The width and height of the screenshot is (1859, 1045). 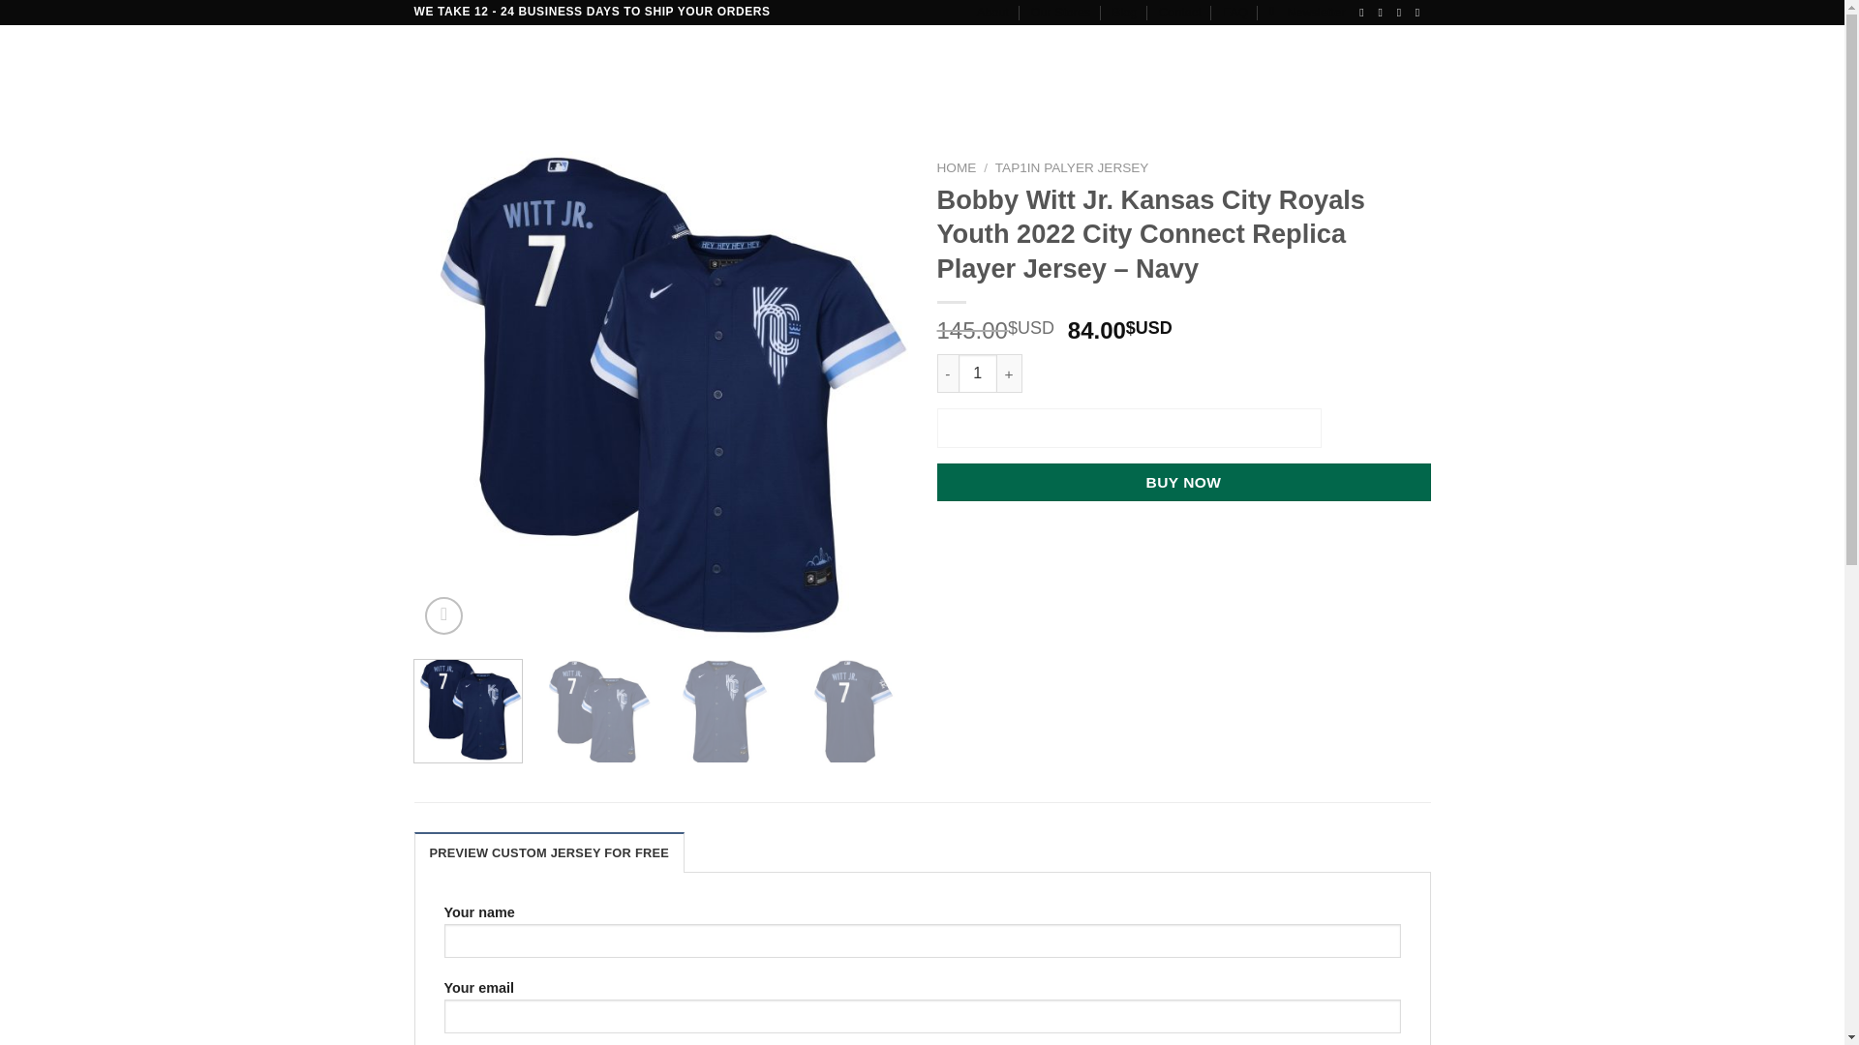 What do you see at coordinates (1125, 12) in the screenshot?
I see `Blog` at bounding box center [1125, 12].